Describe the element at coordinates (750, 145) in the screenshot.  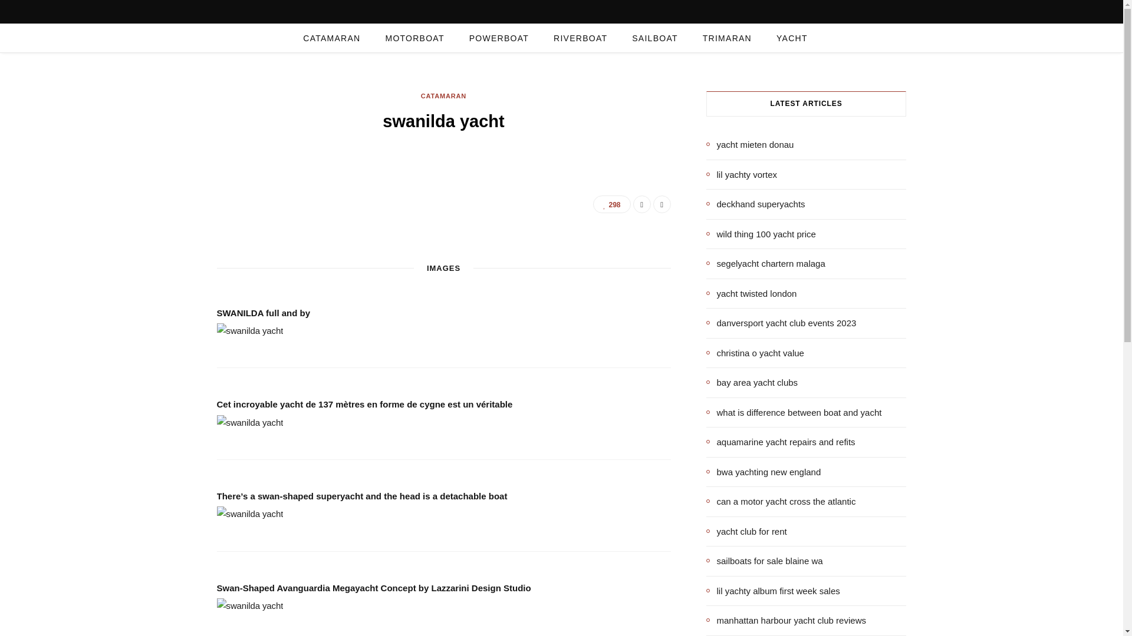
I see `yacht mieten donau` at that location.